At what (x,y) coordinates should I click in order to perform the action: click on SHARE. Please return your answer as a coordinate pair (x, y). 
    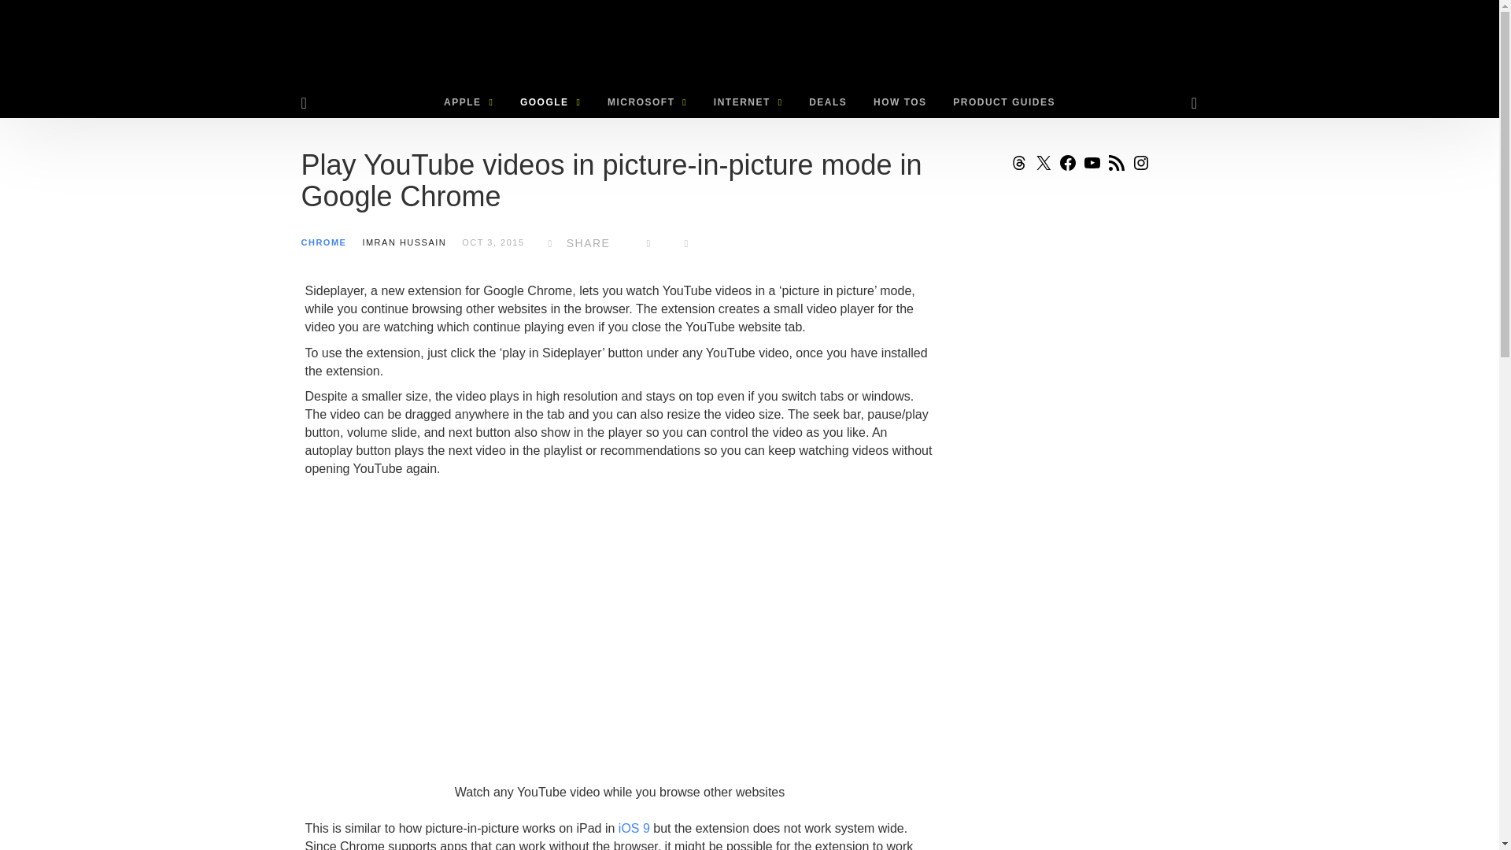
    Looking at the image, I should click on (575, 243).